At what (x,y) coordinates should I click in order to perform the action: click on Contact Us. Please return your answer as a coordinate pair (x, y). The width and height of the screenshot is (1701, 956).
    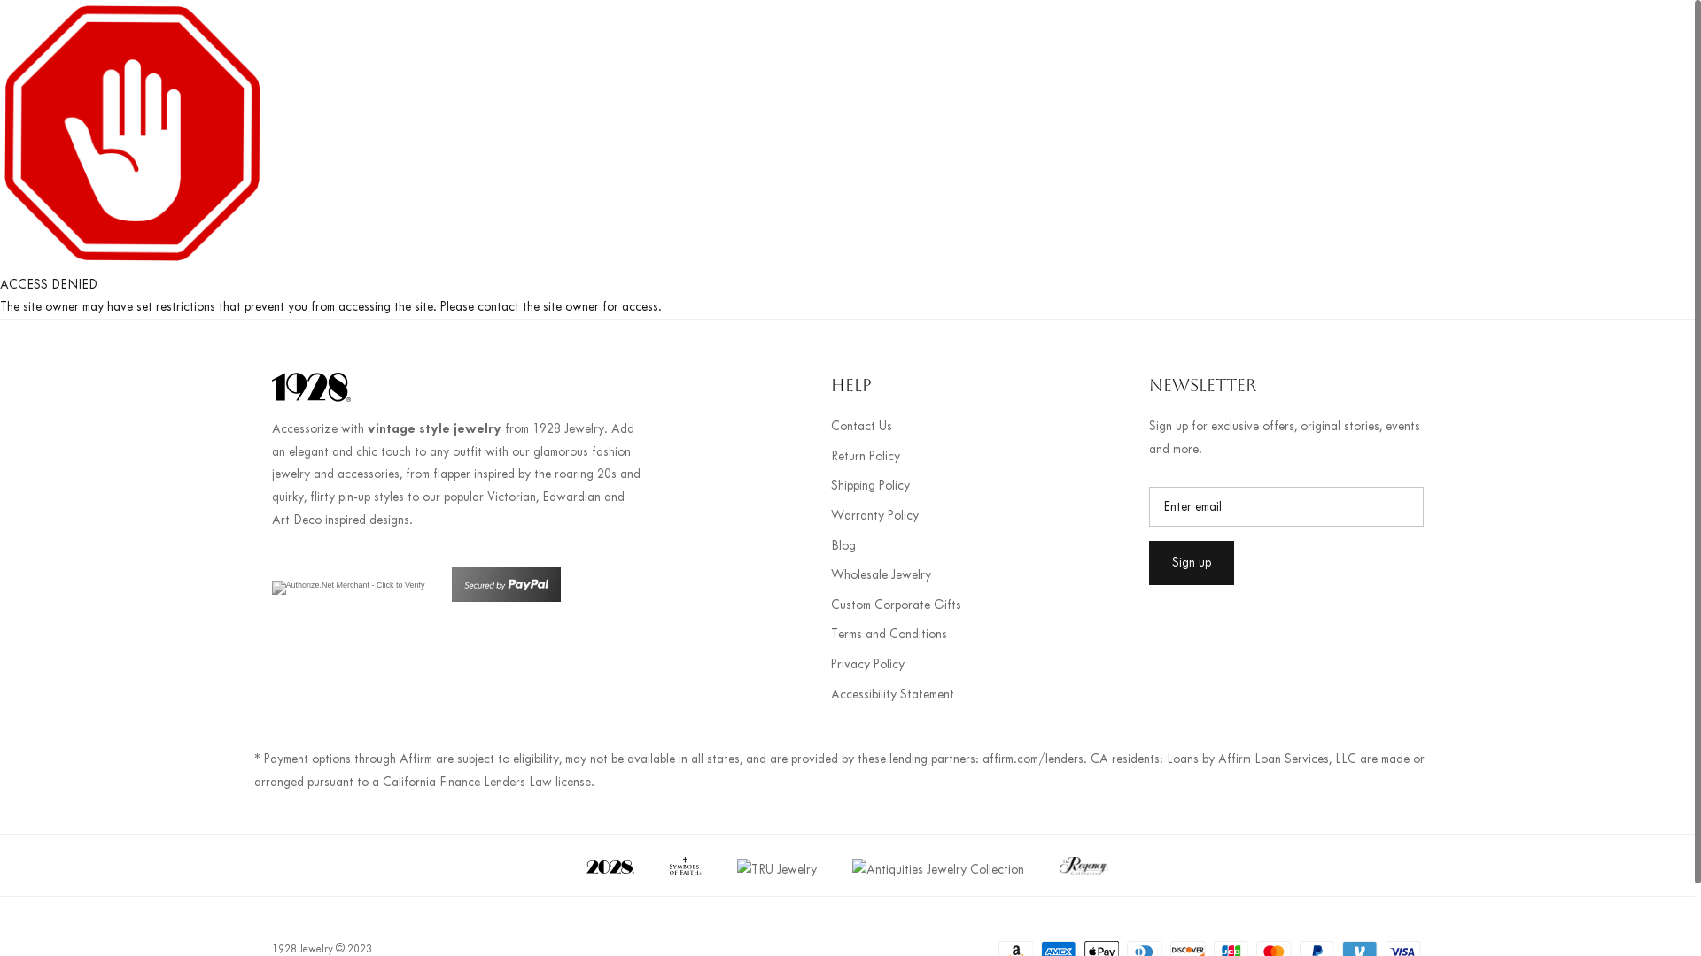
    Looking at the image, I should click on (861, 427).